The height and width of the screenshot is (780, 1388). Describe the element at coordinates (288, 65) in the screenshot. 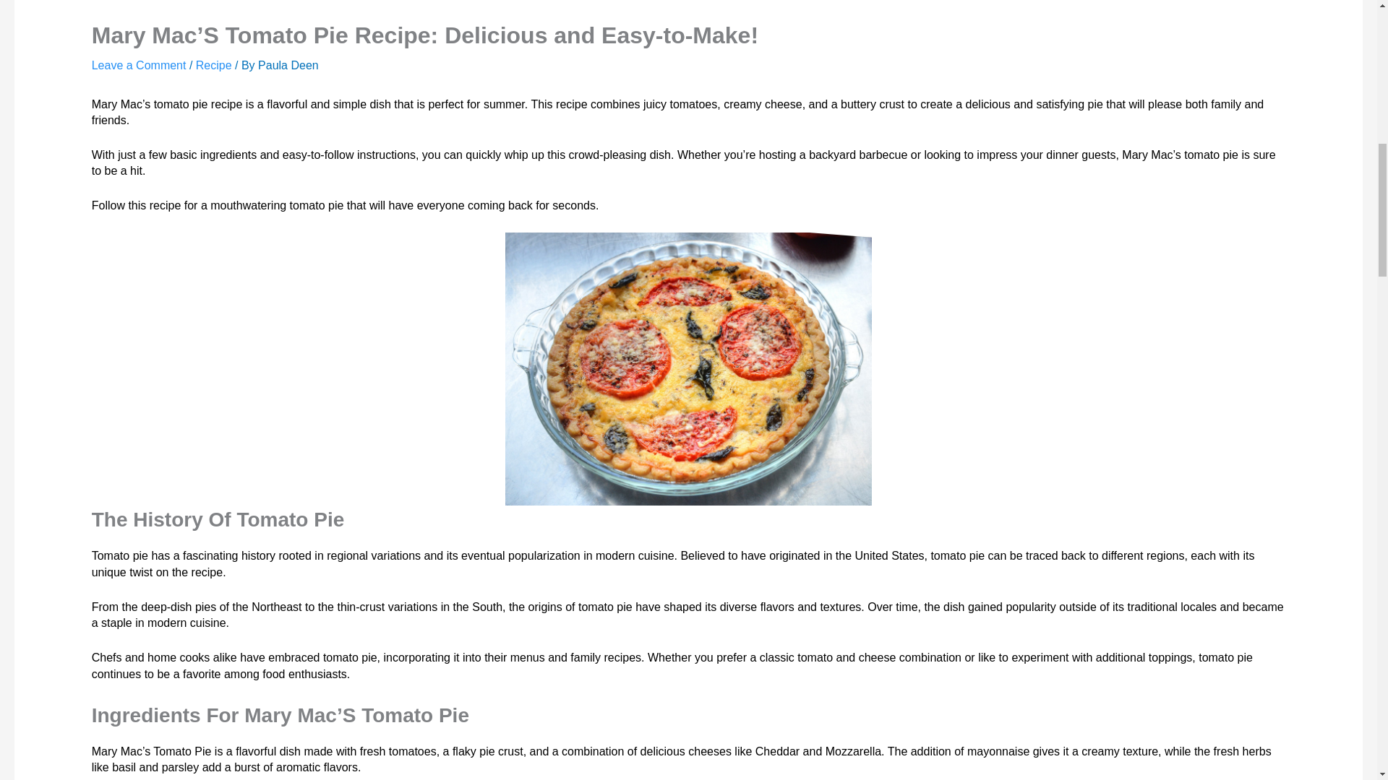

I see `View all posts by Paula Deen` at that location.